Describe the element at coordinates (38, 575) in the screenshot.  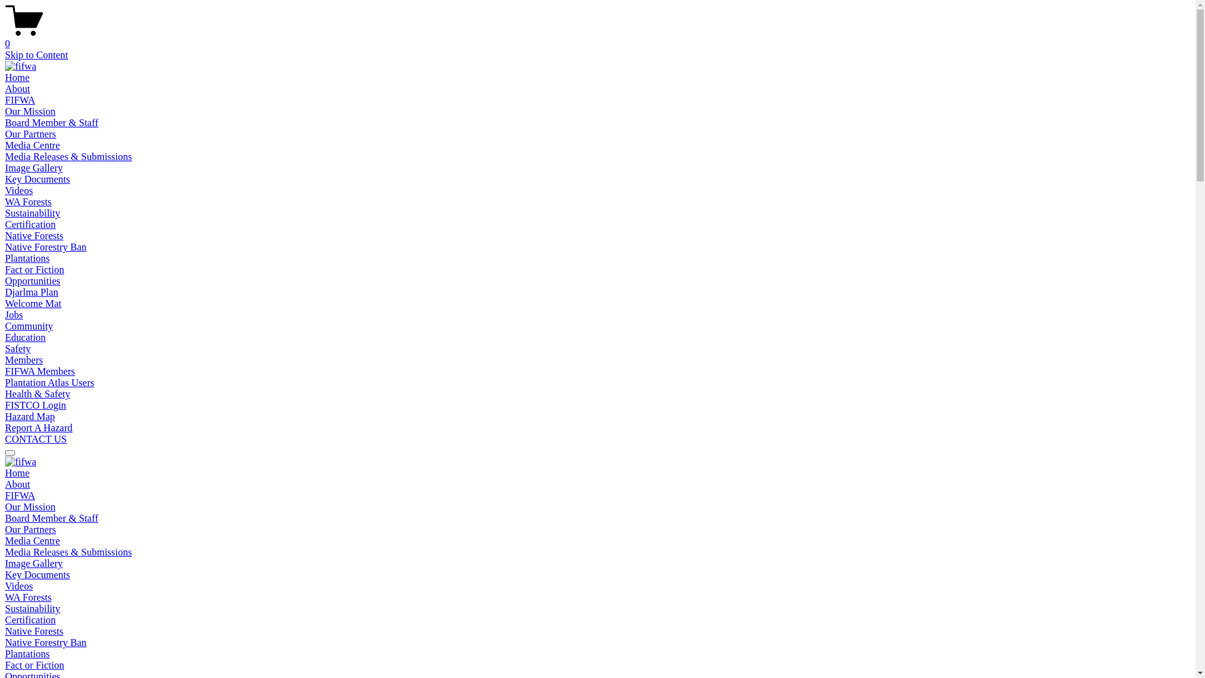
I see `Key Documents` at that location.